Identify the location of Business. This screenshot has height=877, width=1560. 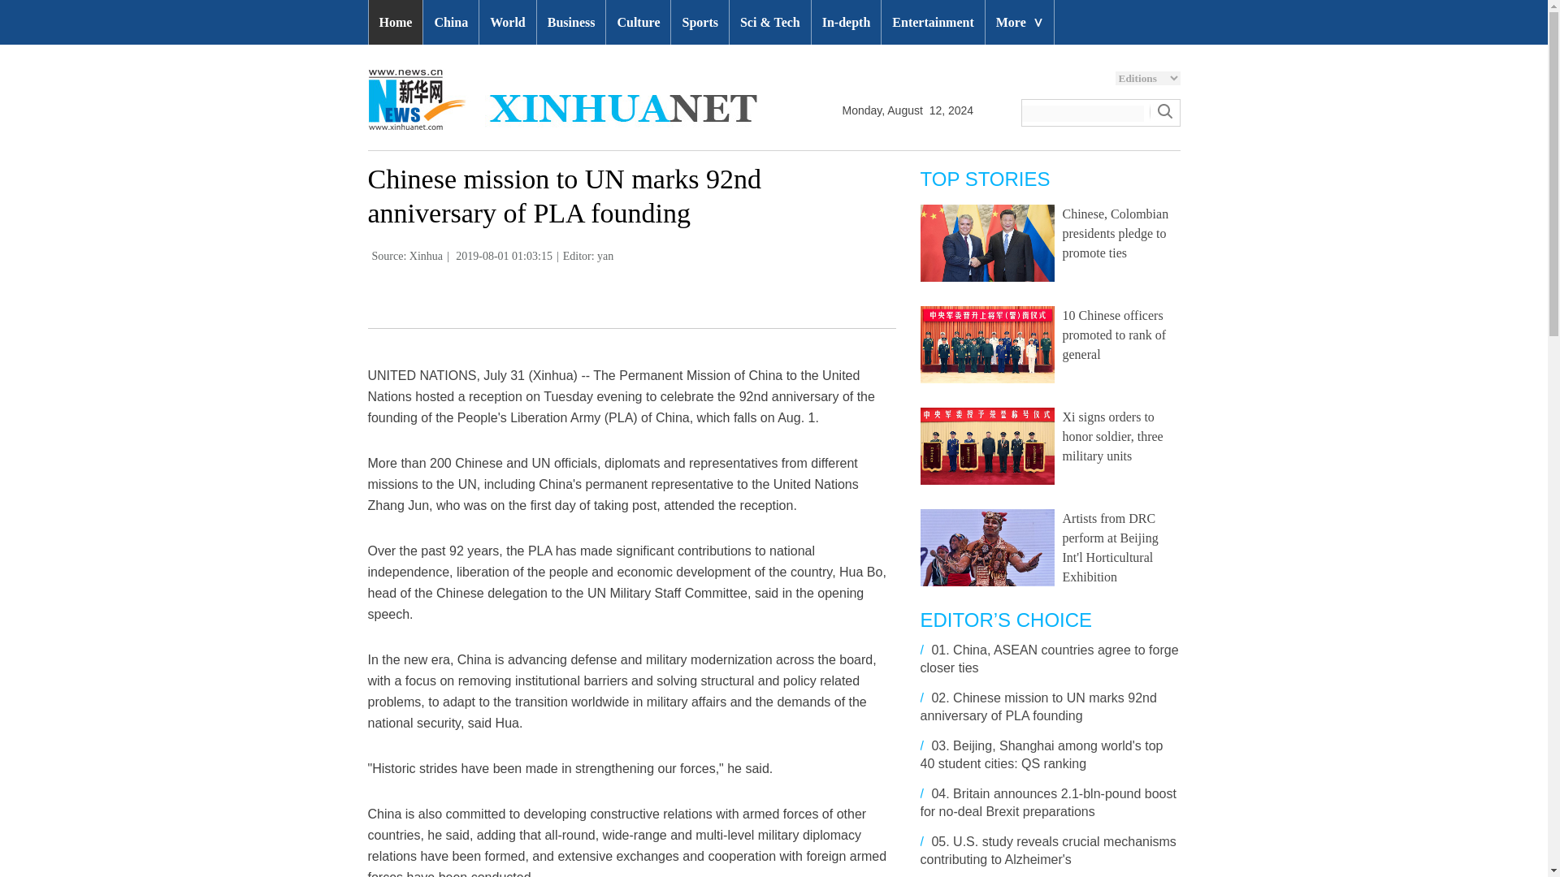
(571, 23).